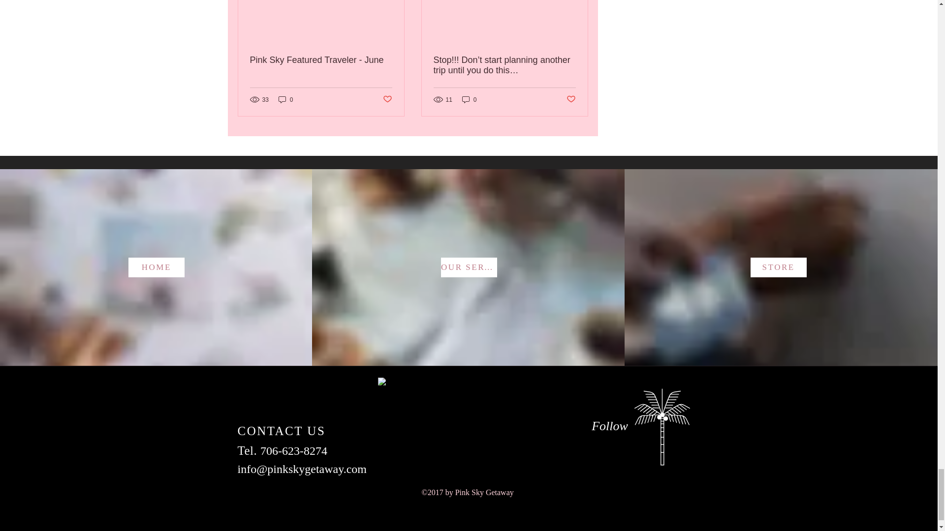  I want to click on Post not marked as liked, so click(387, 99).